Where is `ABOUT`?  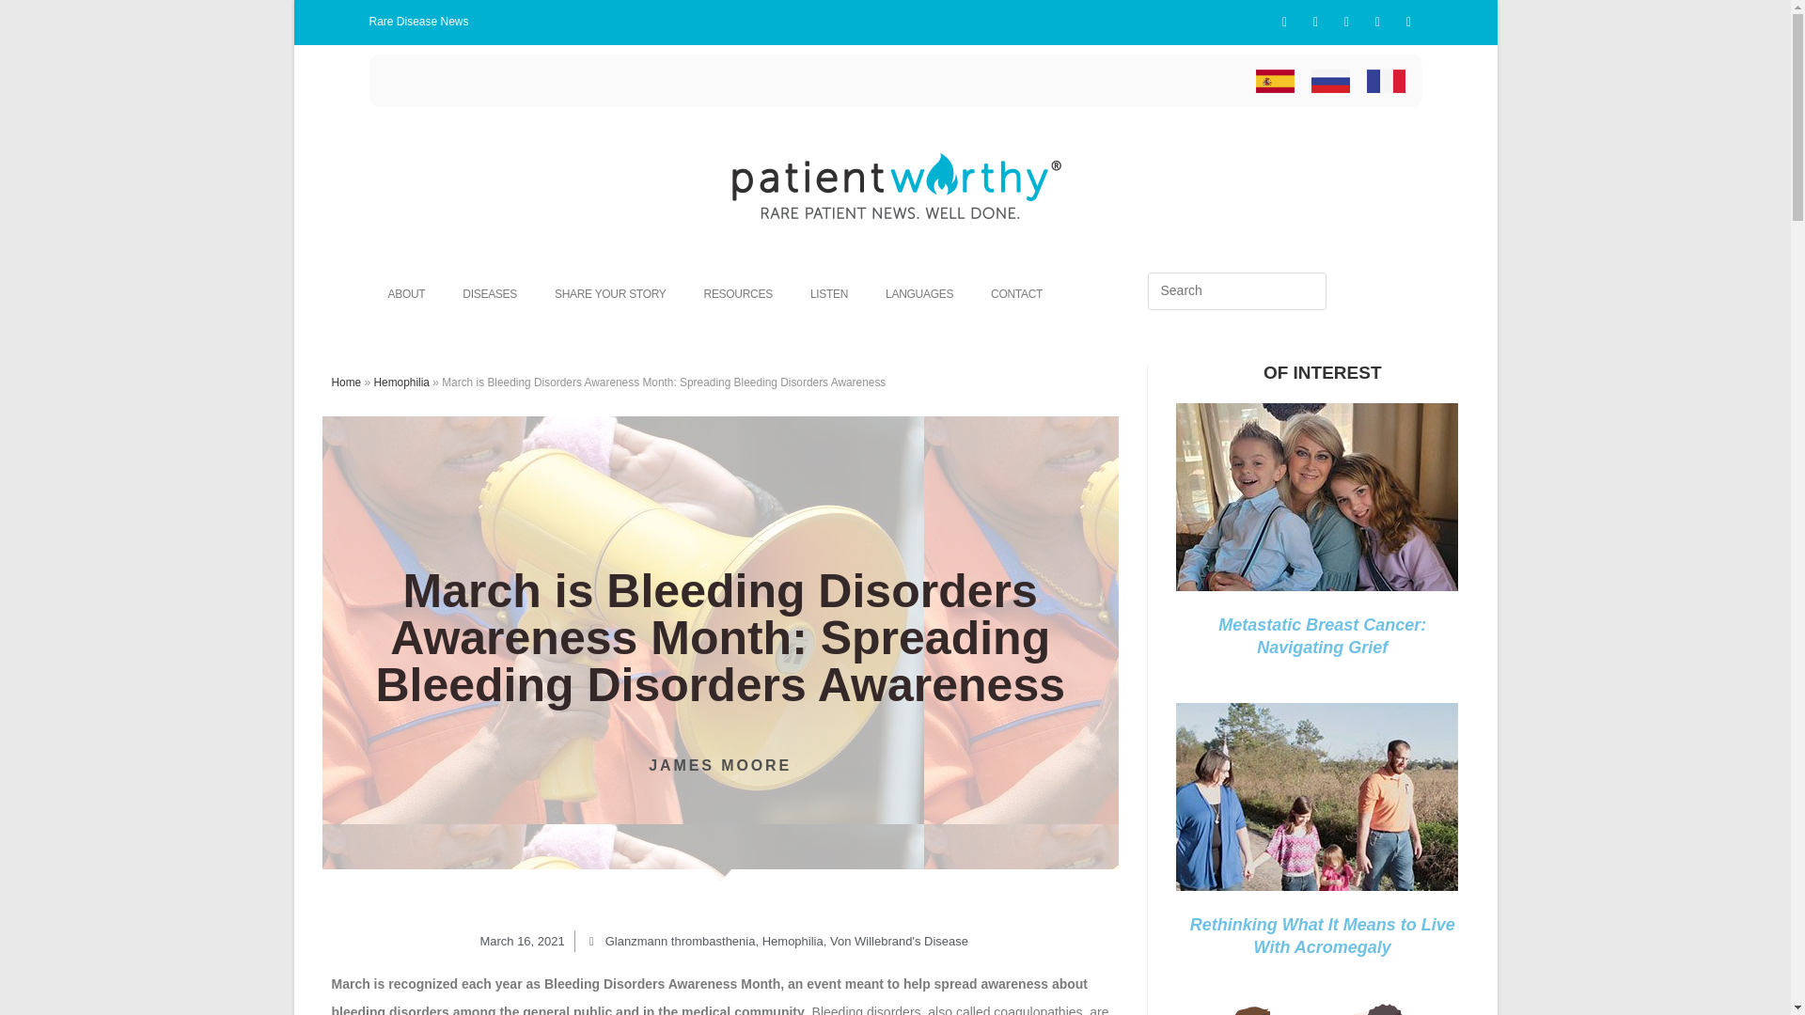 ABOUT is located at coordinates (406, 293).